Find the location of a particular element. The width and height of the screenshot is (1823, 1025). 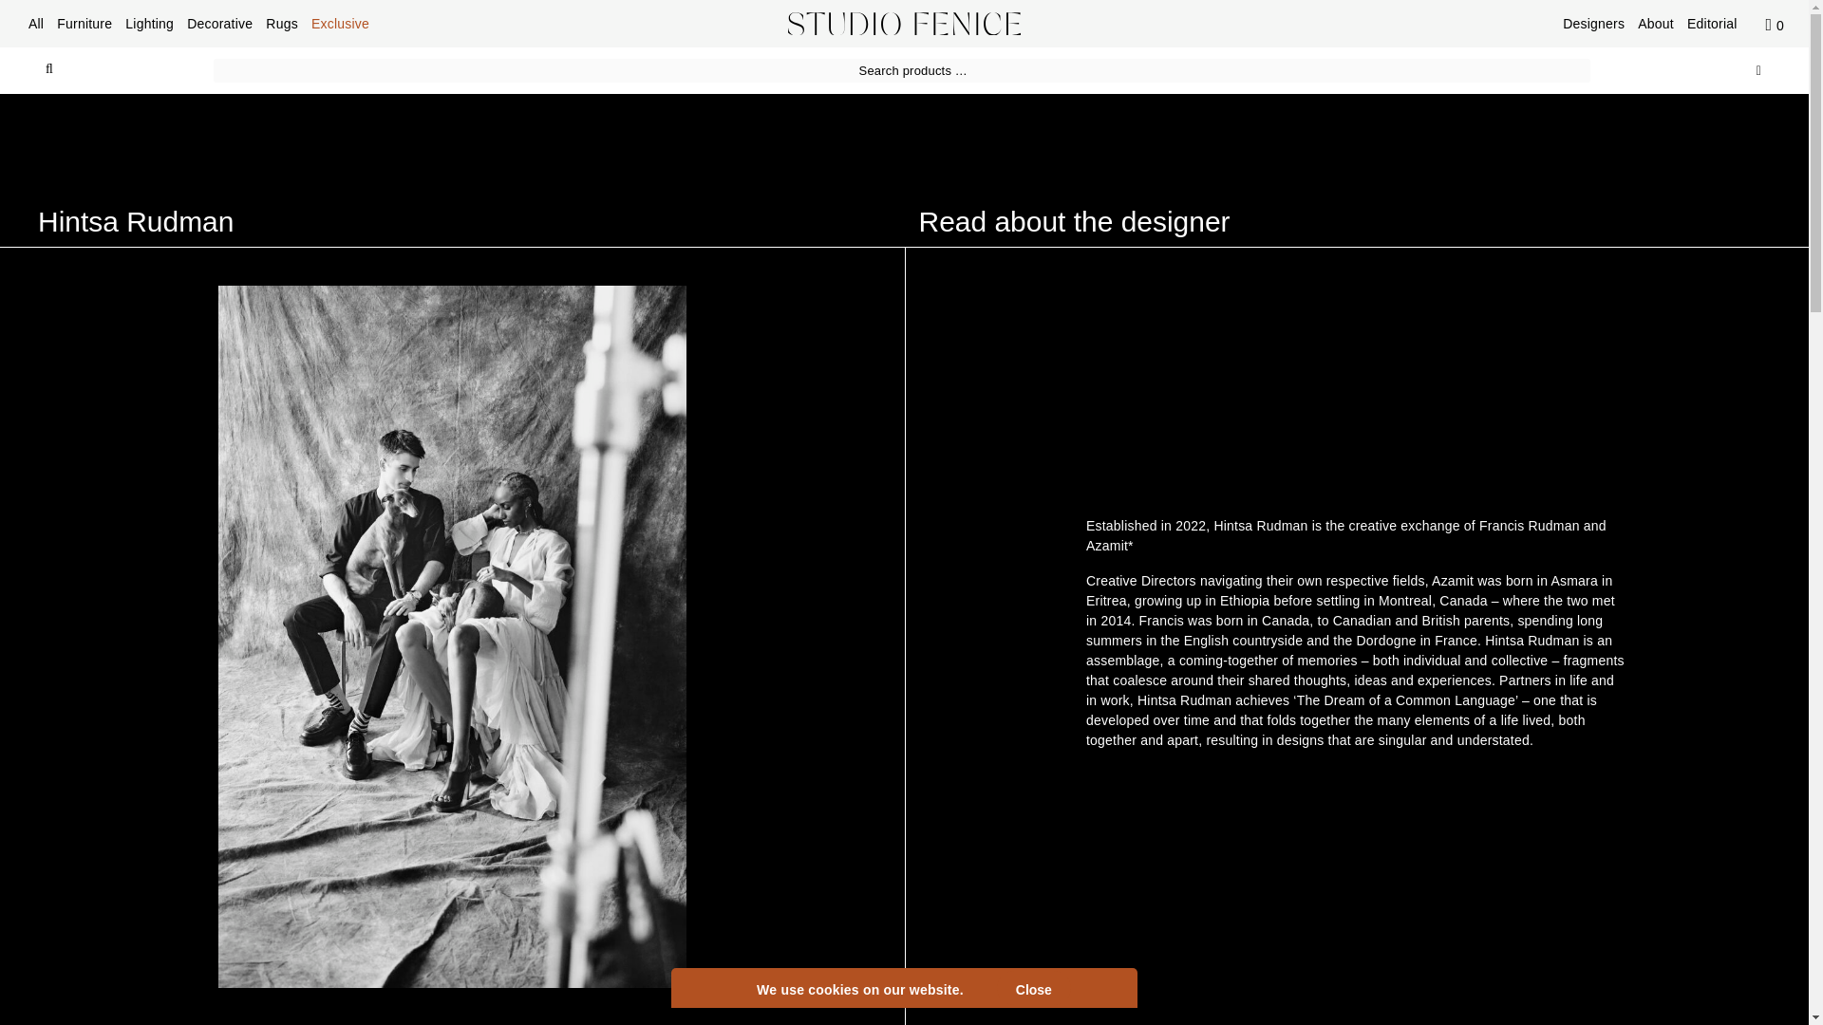

0 is located at coordinates (1774, 23).